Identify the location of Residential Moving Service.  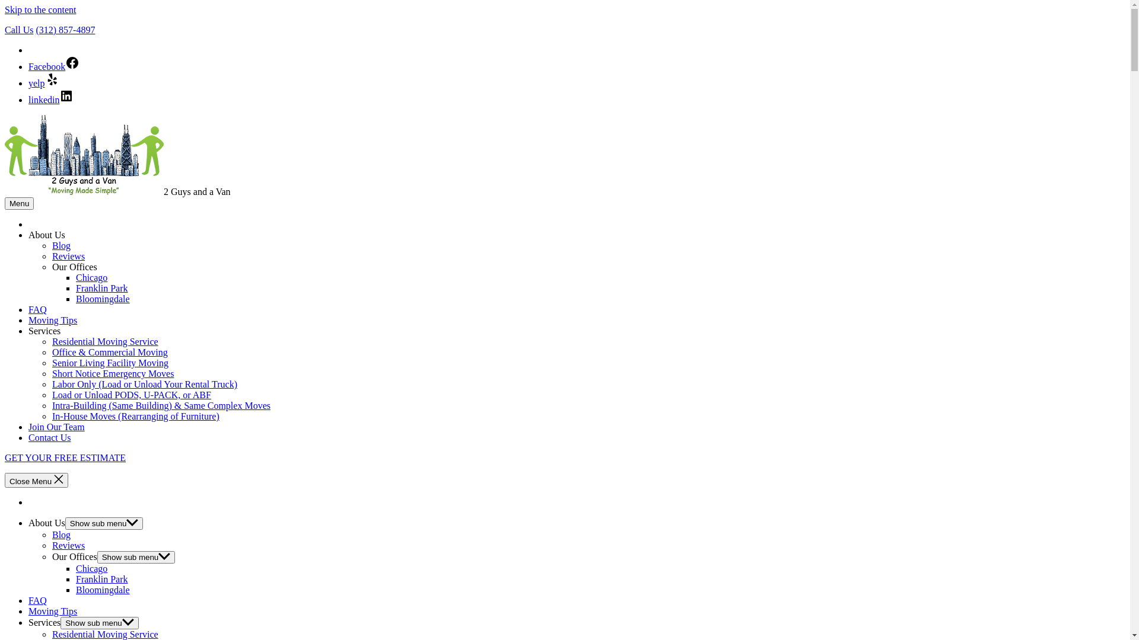
(106, 341).